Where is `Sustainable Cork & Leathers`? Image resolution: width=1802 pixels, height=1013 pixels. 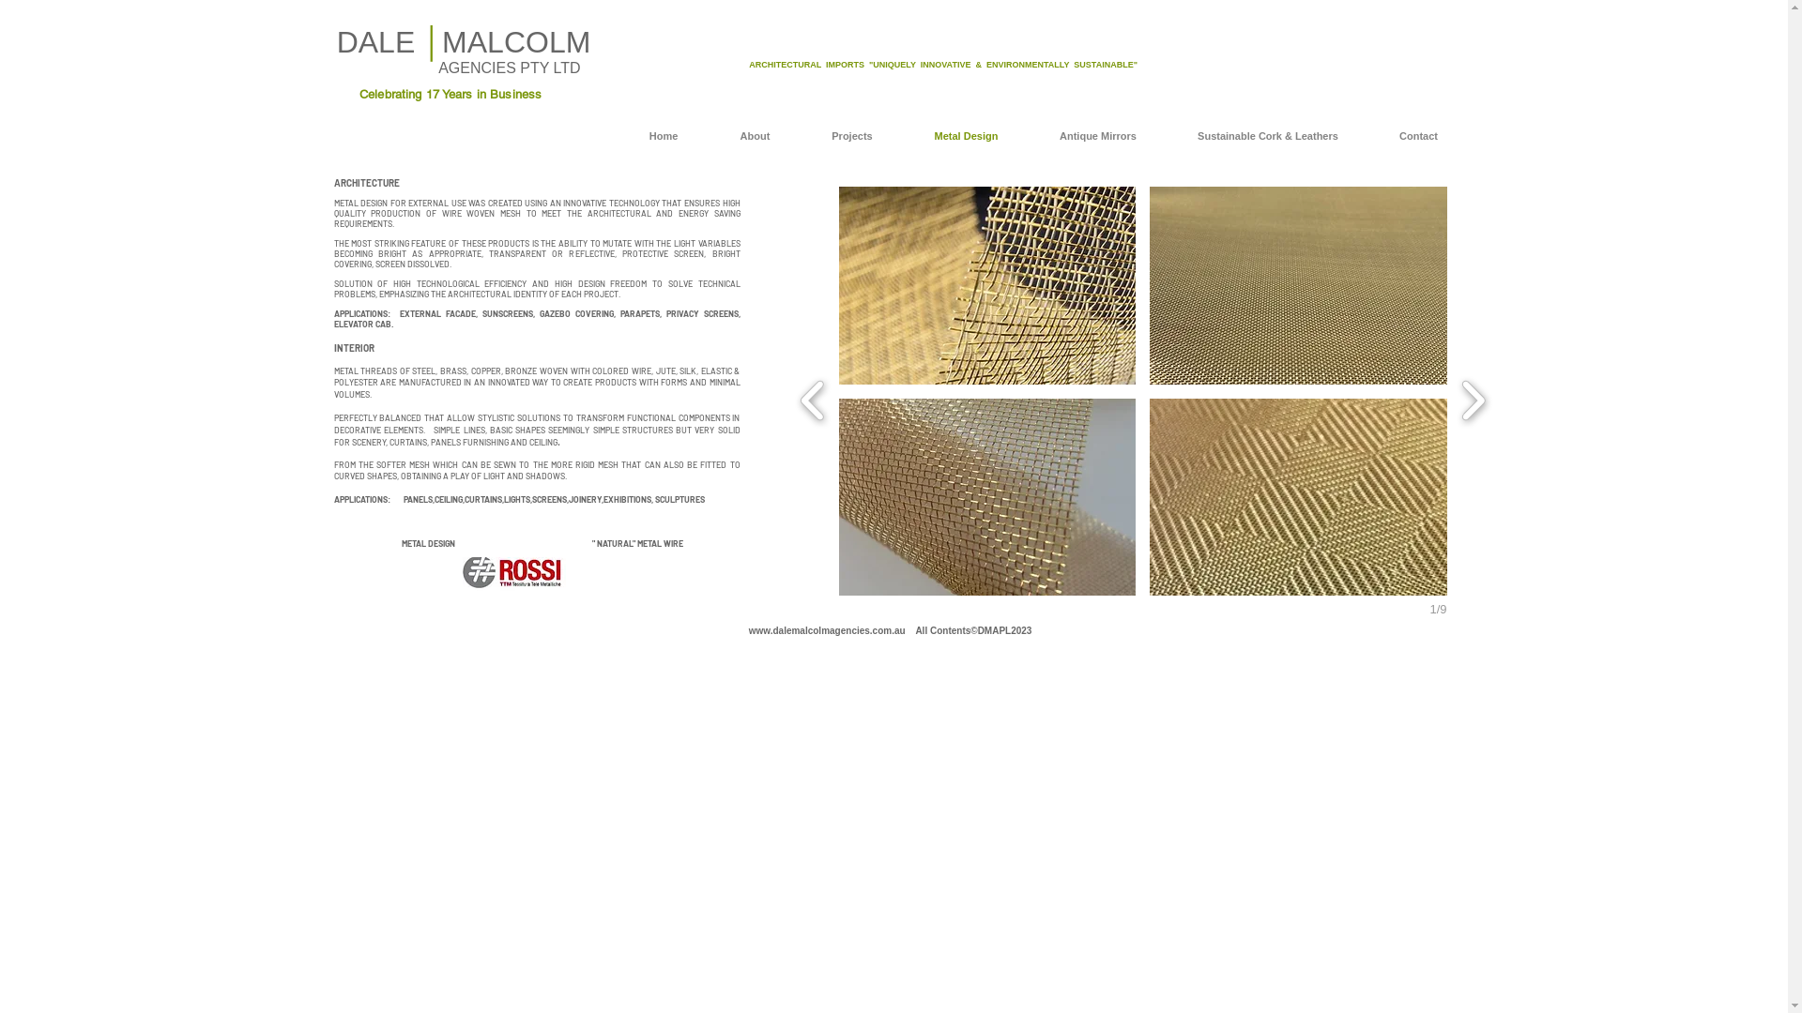
Sustainable Cork & Leathers is located at coordinates (1269, 136).